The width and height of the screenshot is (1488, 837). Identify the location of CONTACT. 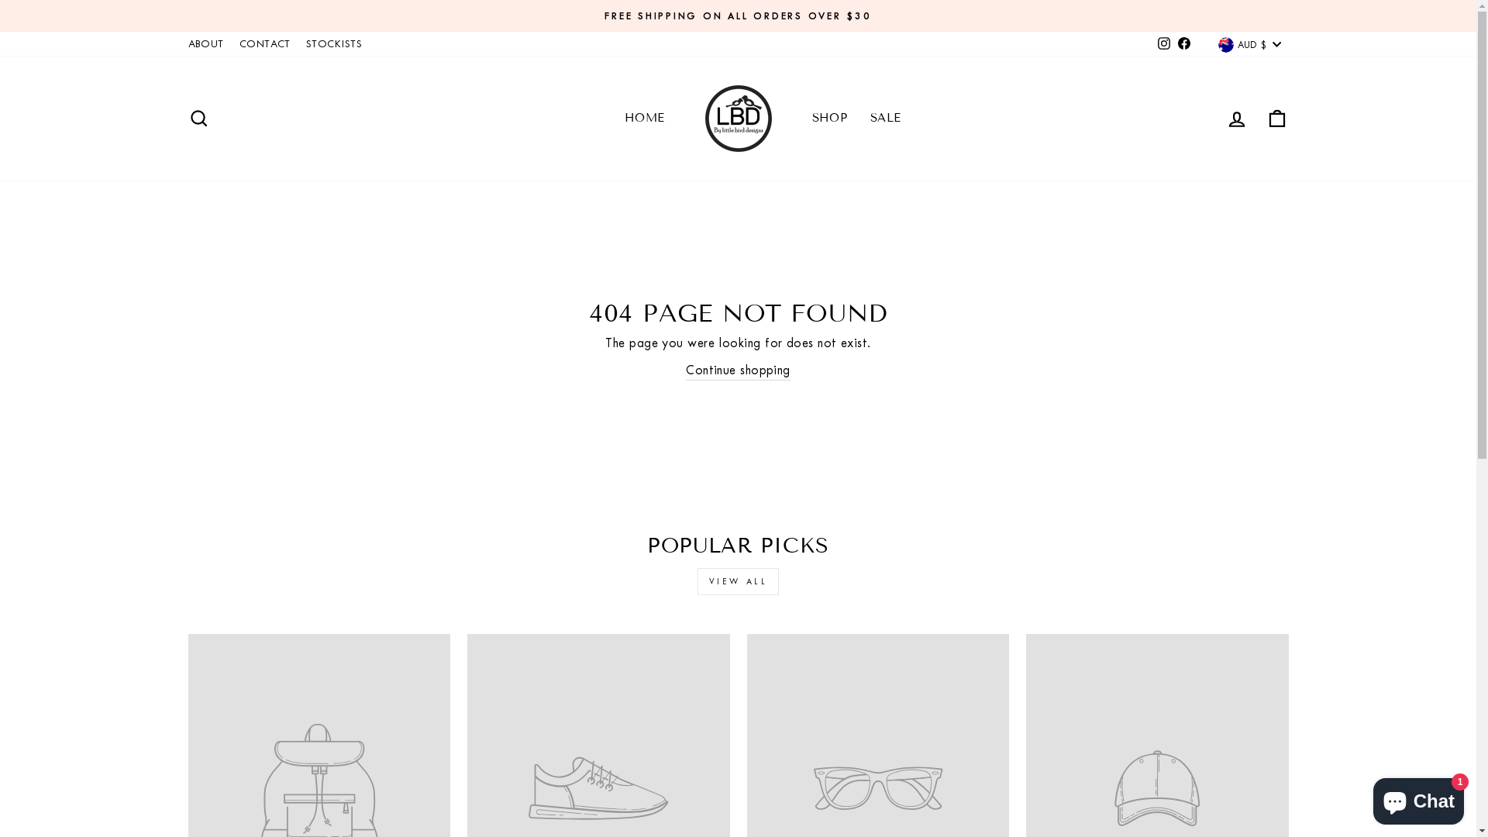
(265, 43).